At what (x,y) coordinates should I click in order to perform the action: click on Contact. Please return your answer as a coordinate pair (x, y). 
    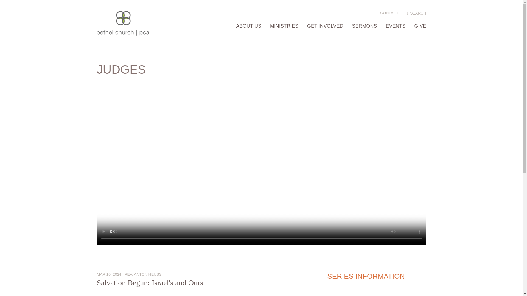
    Looking at the image, I should click on (389, 13).